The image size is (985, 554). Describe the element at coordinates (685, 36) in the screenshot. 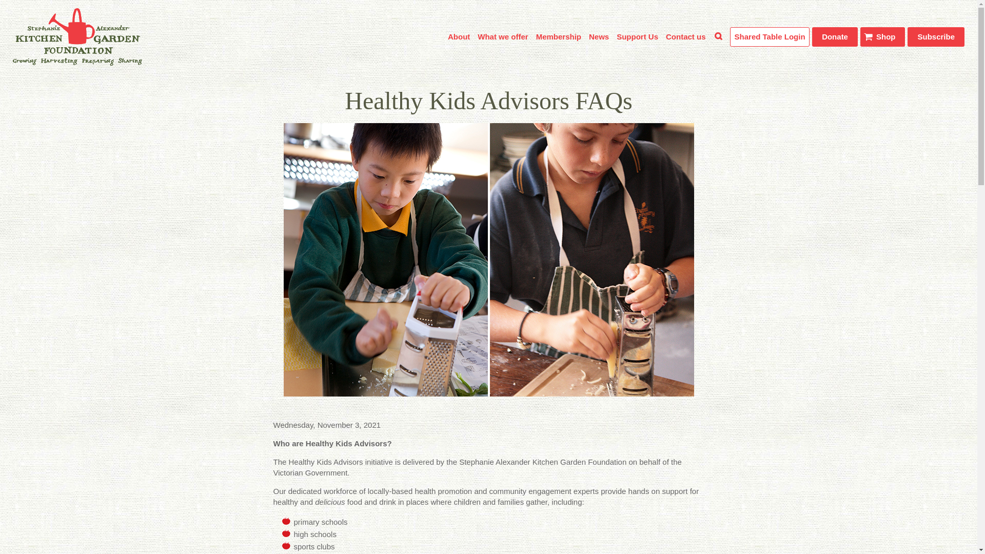

I see `Contact us` at that location.